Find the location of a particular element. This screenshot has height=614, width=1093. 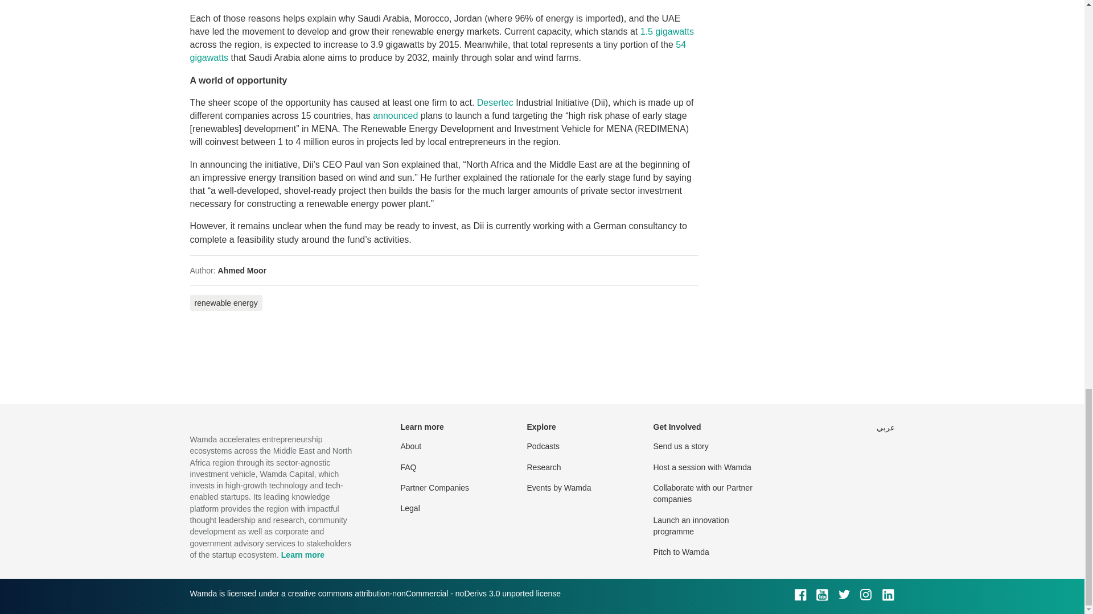

Desertec is located at coordinates (495, 102).